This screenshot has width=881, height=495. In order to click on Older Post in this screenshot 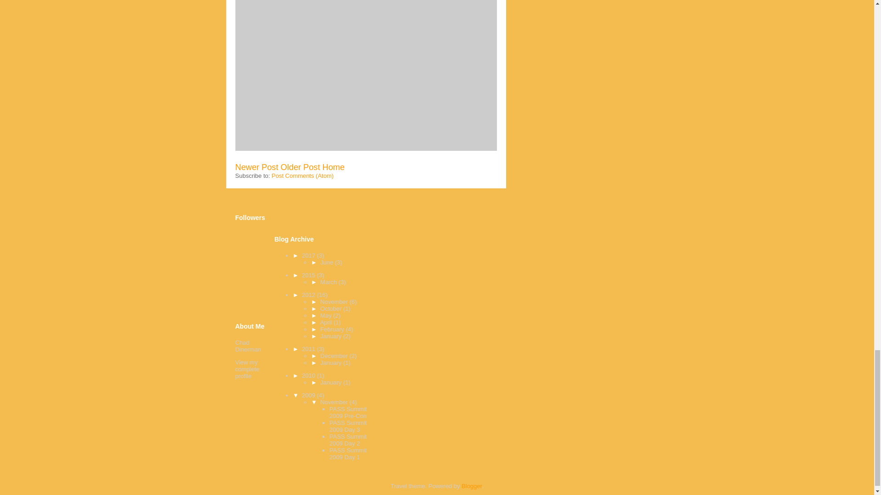, I will do `click(301, 167)`.